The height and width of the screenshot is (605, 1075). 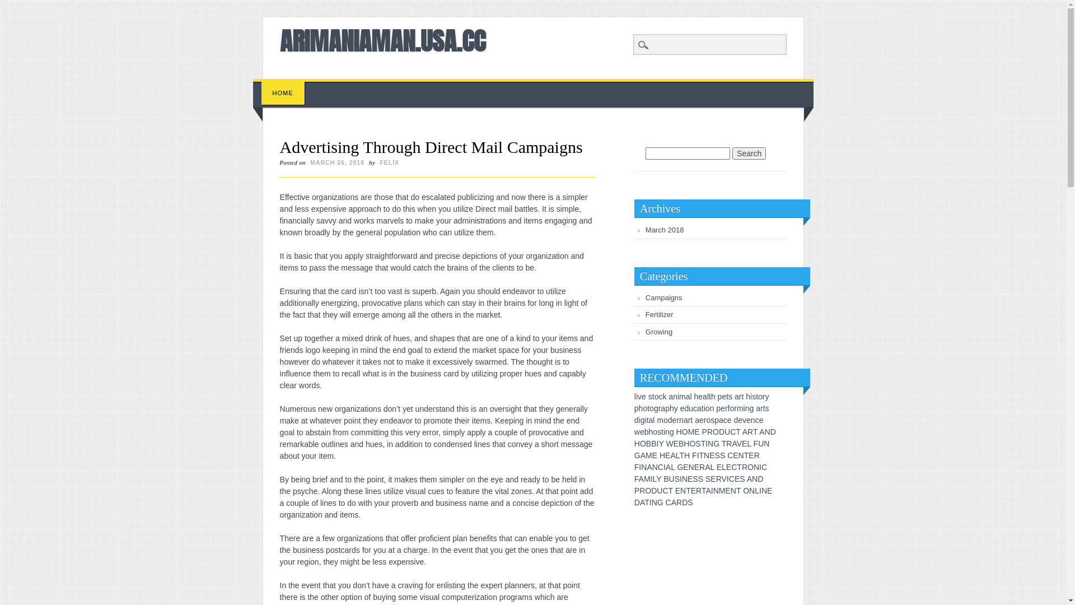 I want to click on e, so click(x=642, y=432).